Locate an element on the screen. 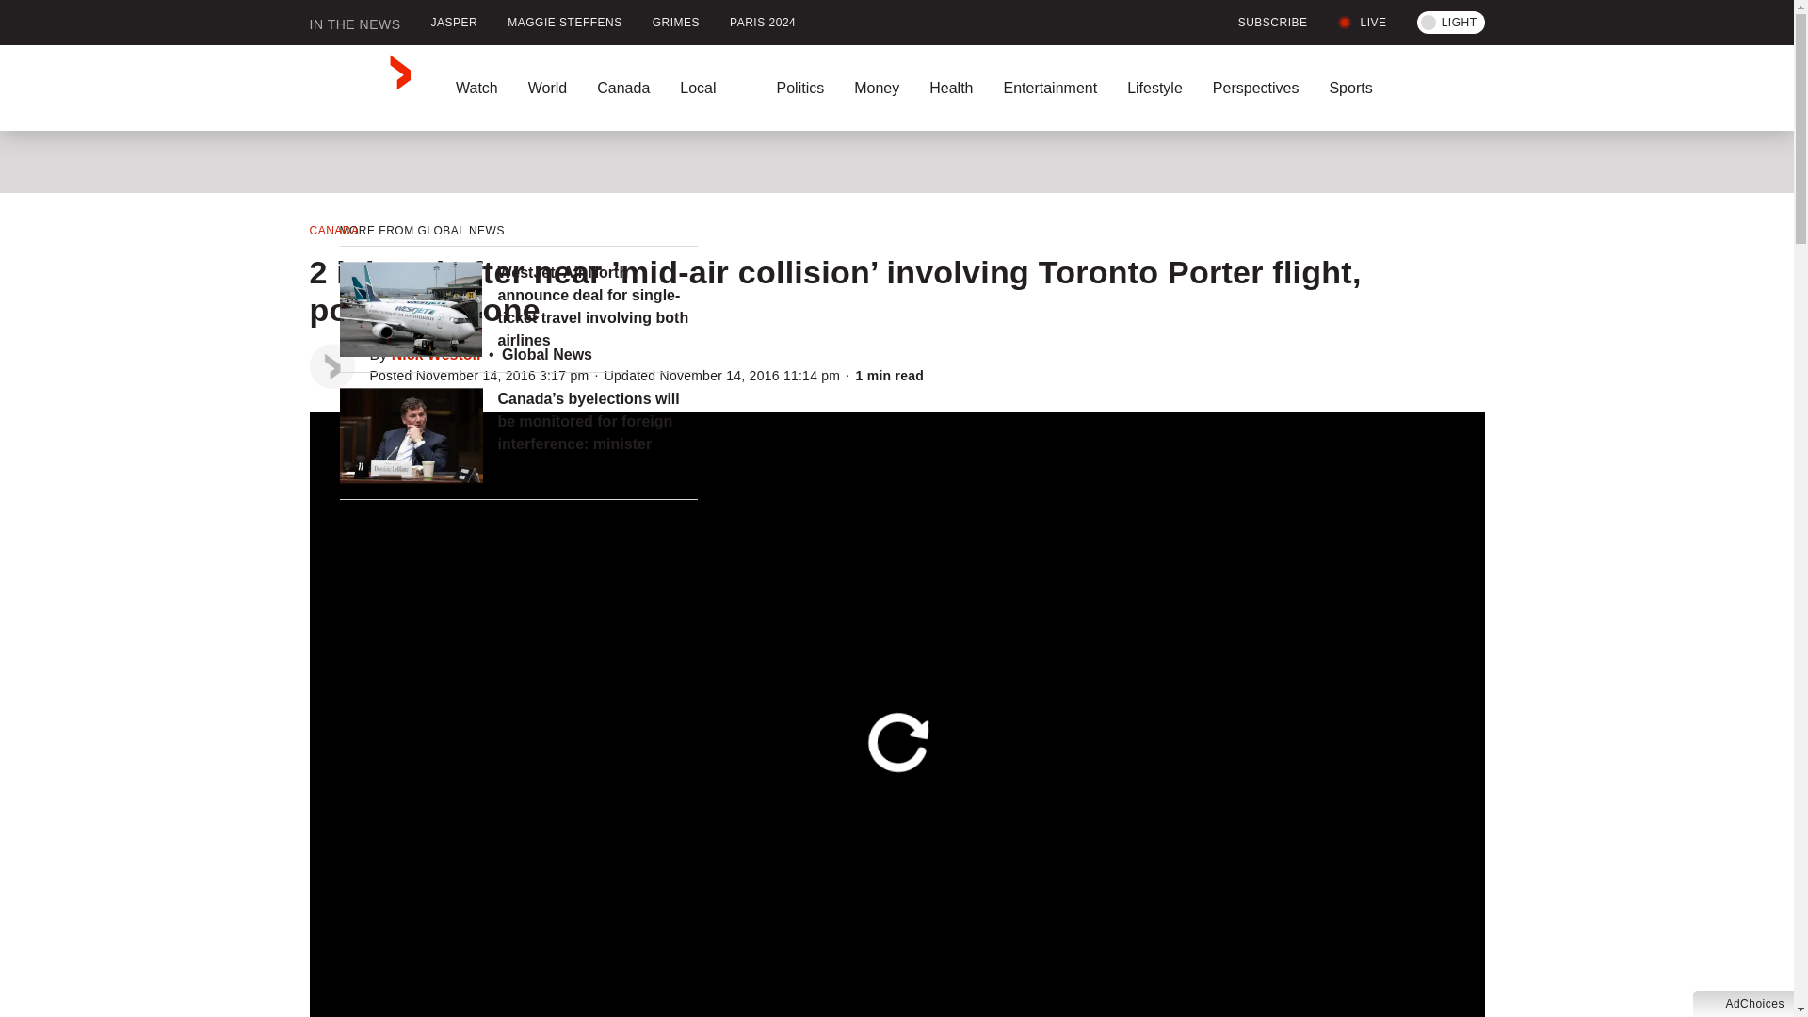  Perspectives is located at coordinates (1255, 88).